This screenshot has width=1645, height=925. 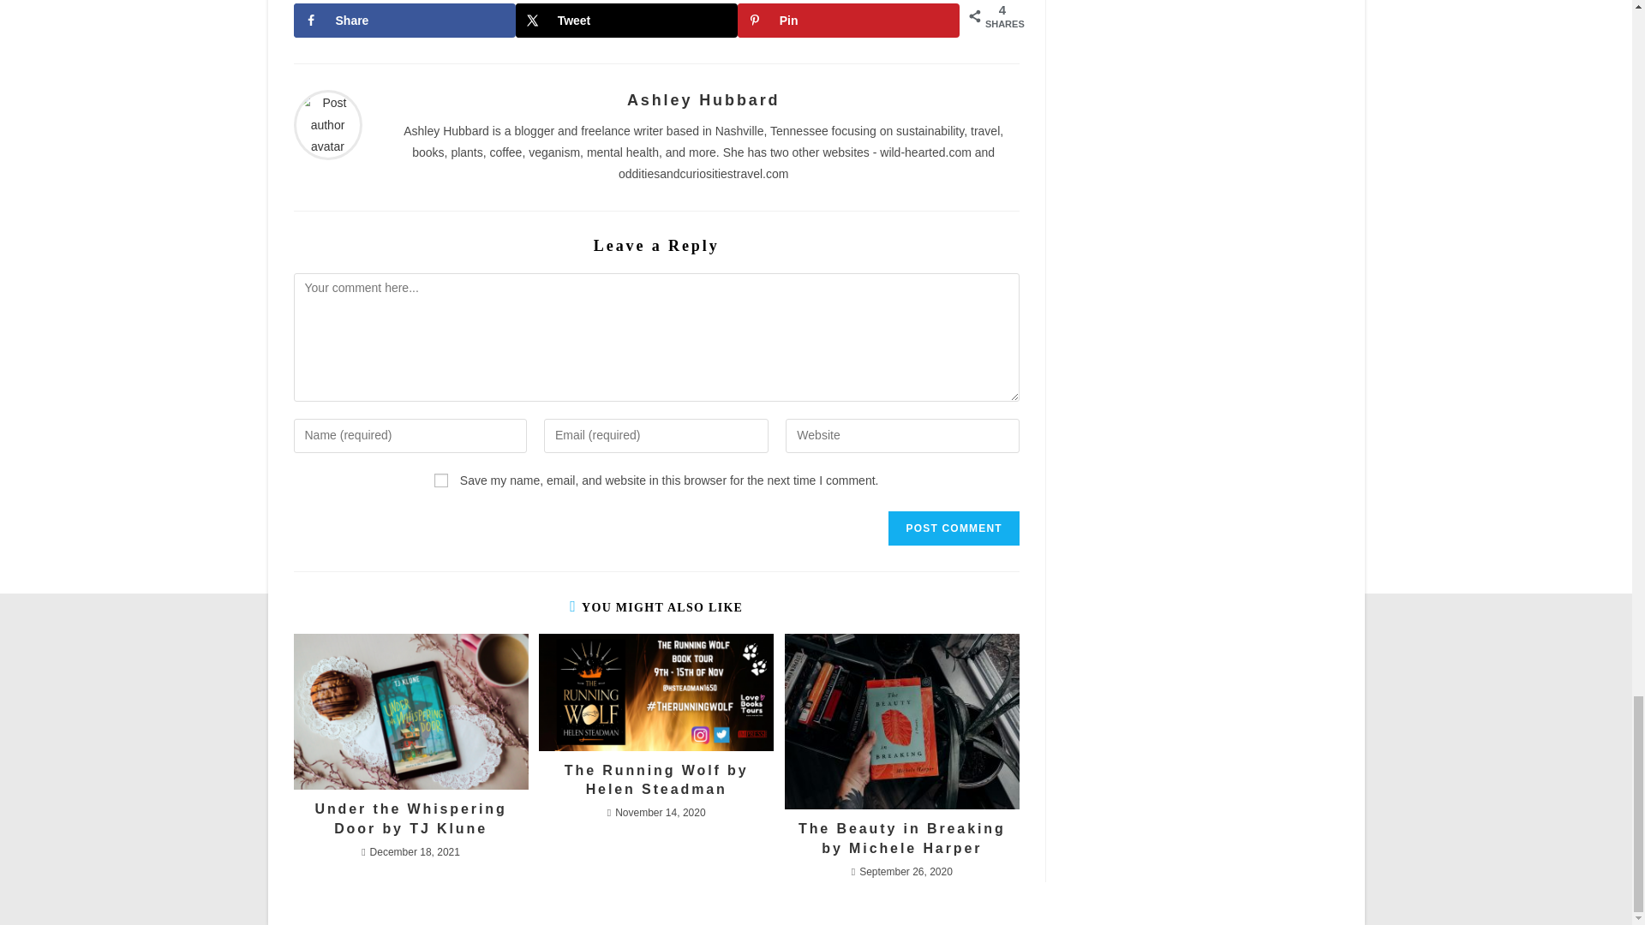 What do you see at coordinates (626, 21) in the screenshot?
I see `Share on X` at bounding box center [626, 21].